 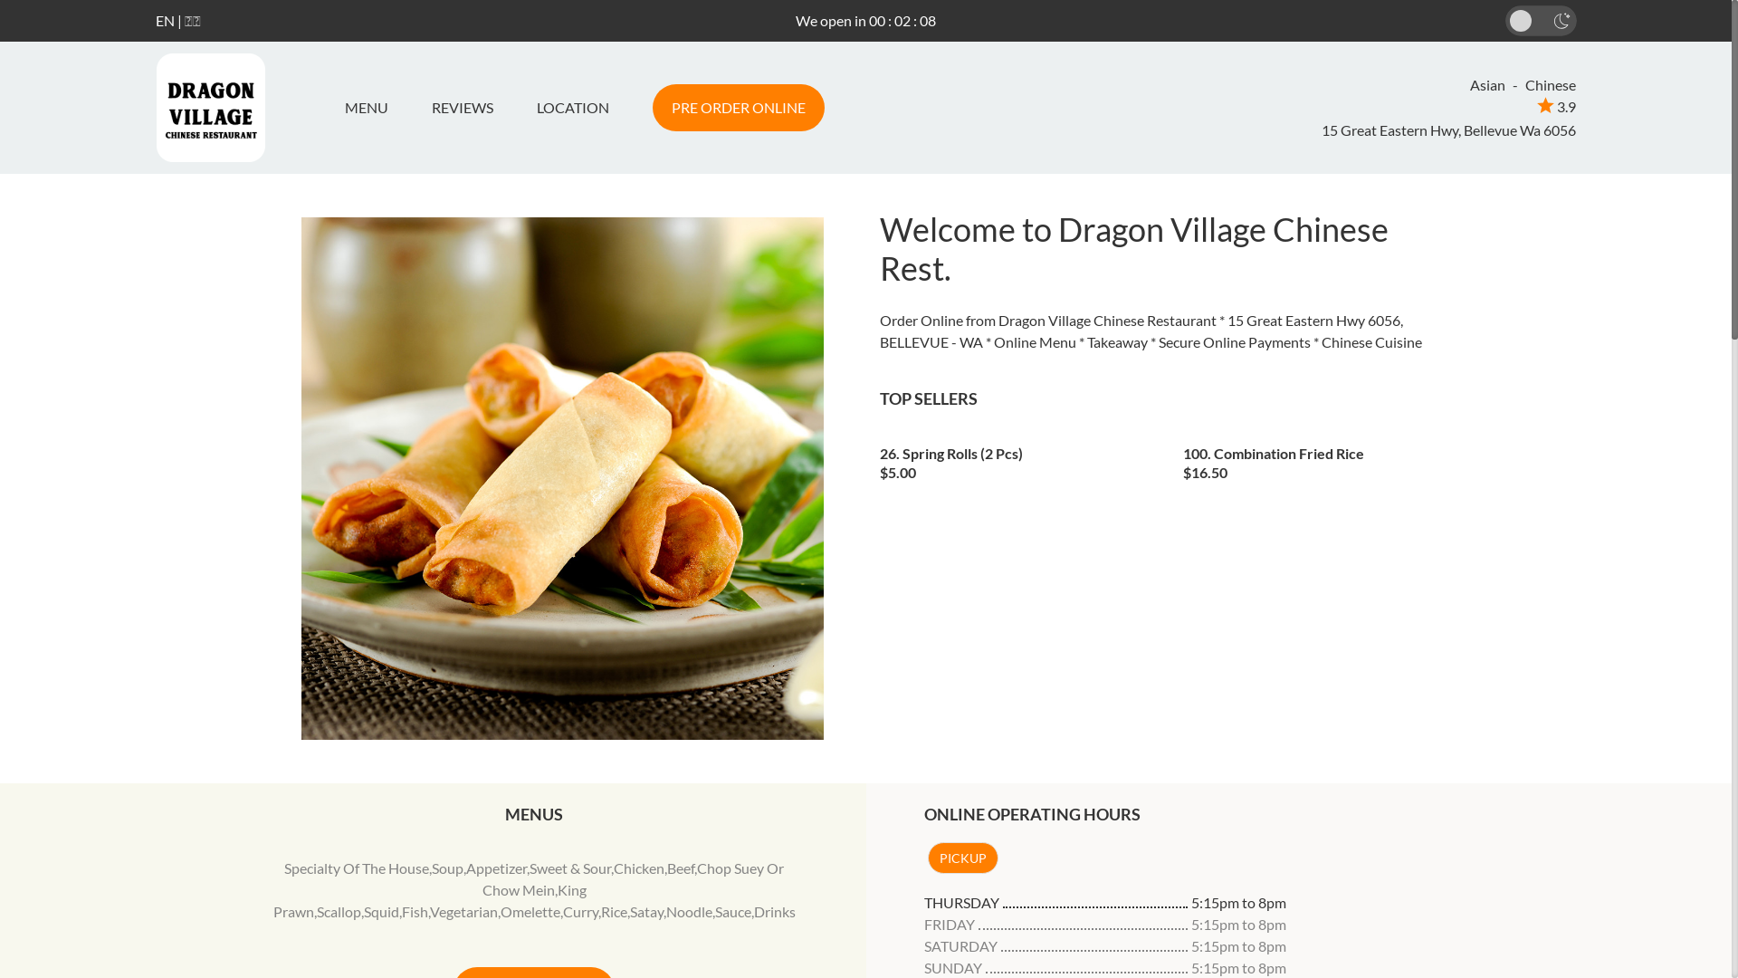 What do you see at coordinates (962, 858) in the screenshot?
I see `PICKUP` at bounding box center [962, 858].